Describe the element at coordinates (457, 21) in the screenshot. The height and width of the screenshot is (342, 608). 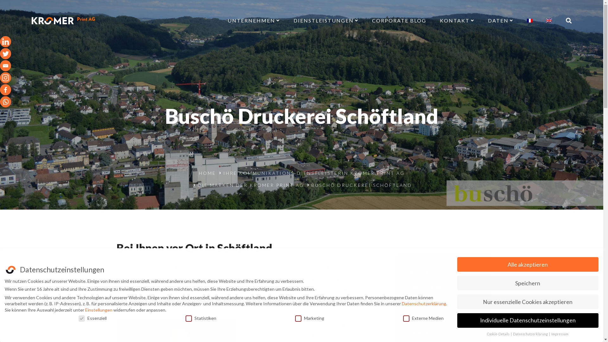
I see `KONTAKT` at that location.